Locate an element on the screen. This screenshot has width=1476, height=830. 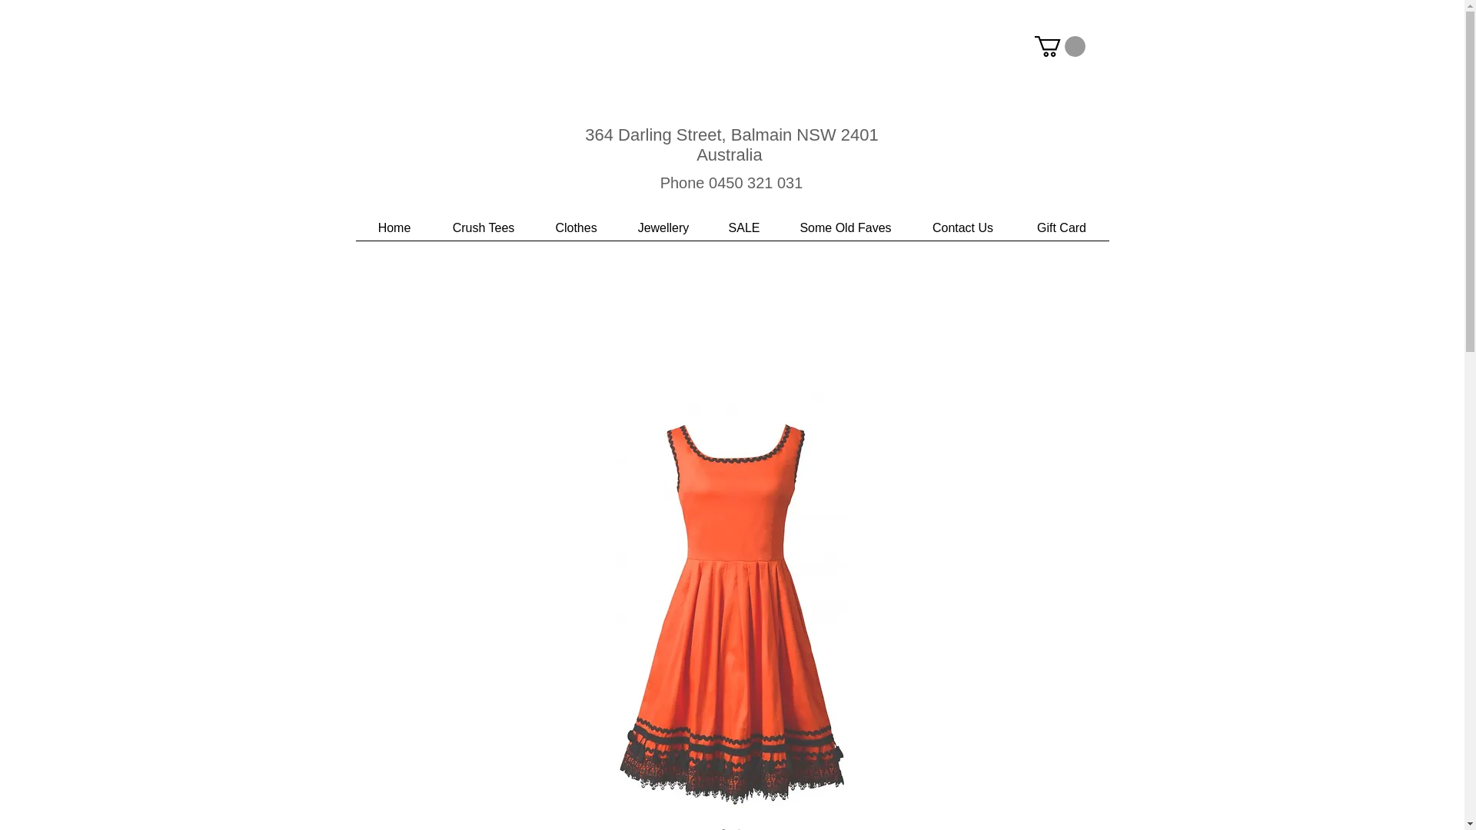
Jewellery is located at coordinates (663, 233).